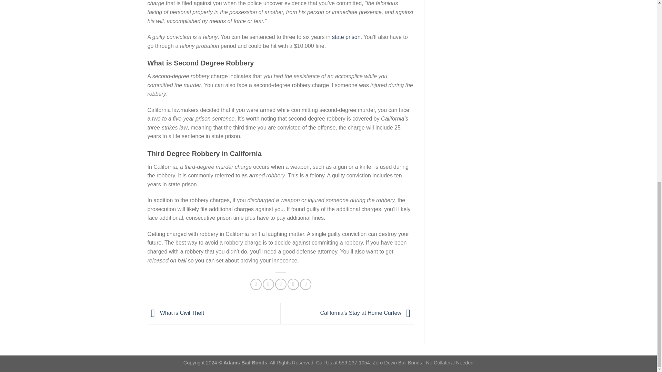 The width and height of the screenshot is (662, 372). Describe the element at coordinates (305, 284) in the screenshot. I see `Share on LinkedIn` at that location.